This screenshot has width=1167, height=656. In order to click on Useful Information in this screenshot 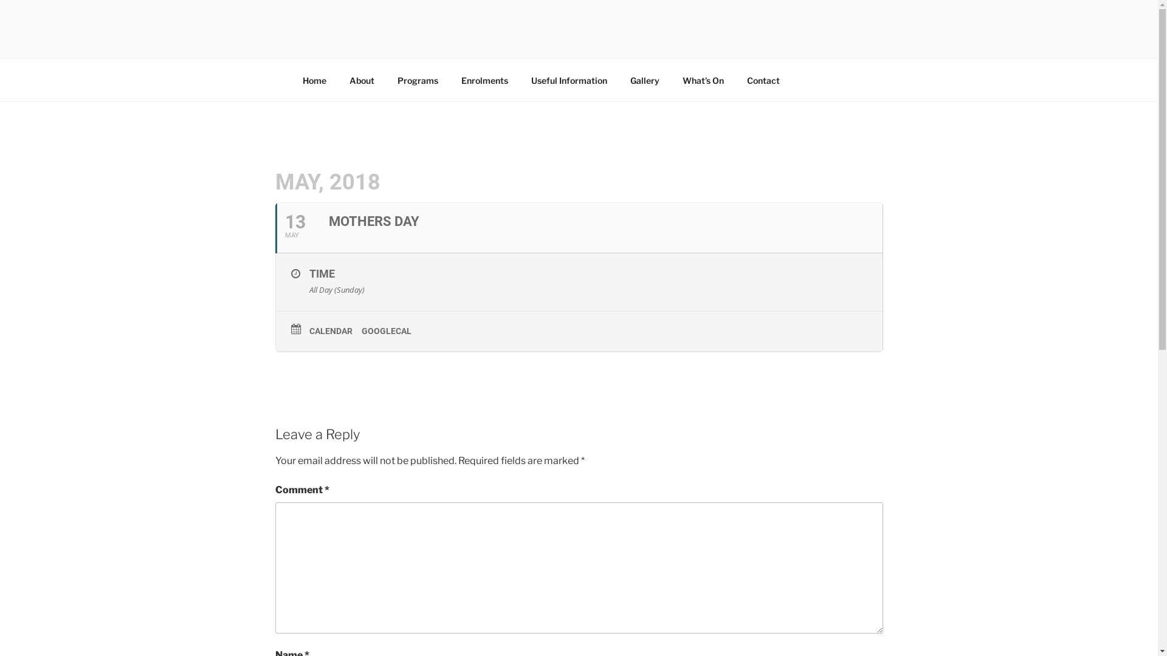, I will do `click(569, 80)`.